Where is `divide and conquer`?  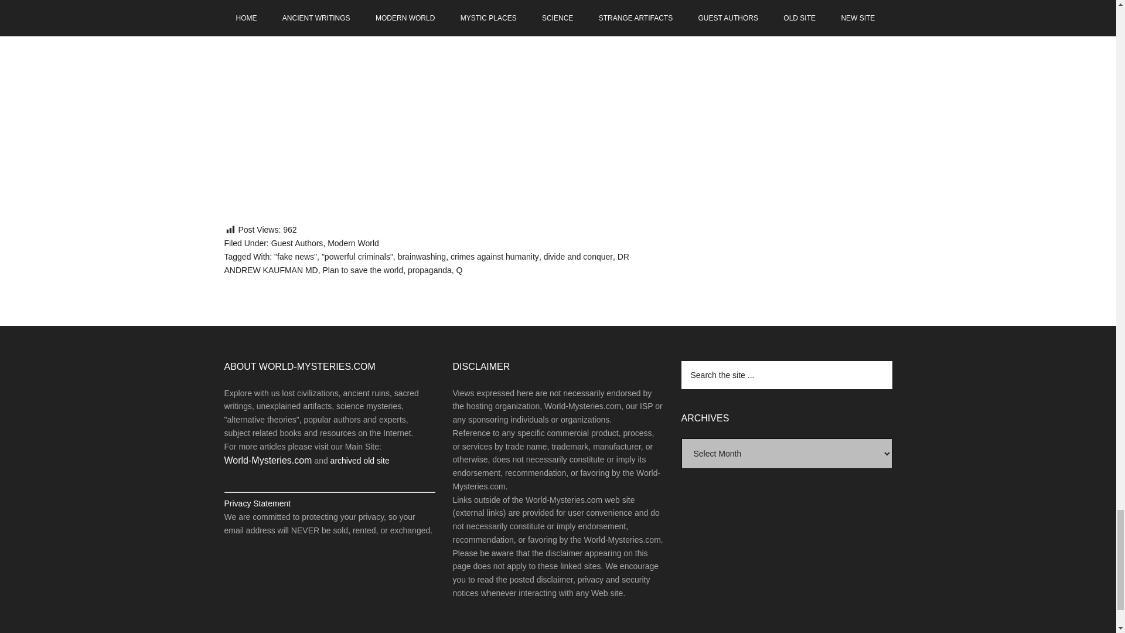
divide and conquer is located at coordinates (578, 257).